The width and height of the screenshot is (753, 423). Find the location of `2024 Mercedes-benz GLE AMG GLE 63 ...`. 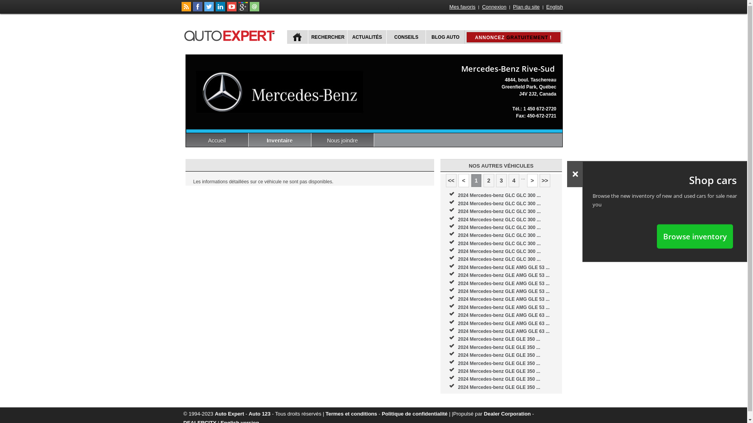

2024 Mercedes-benz GLE AMG GLE 63 ... is located at coordinates (504, 331).